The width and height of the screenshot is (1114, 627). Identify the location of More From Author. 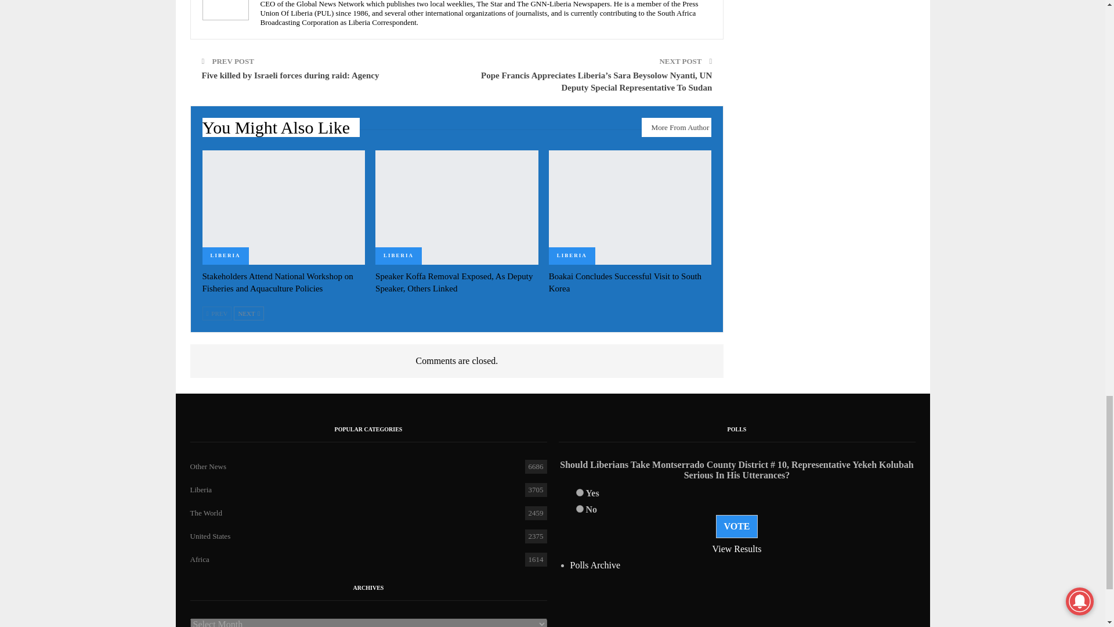
(677, 128).